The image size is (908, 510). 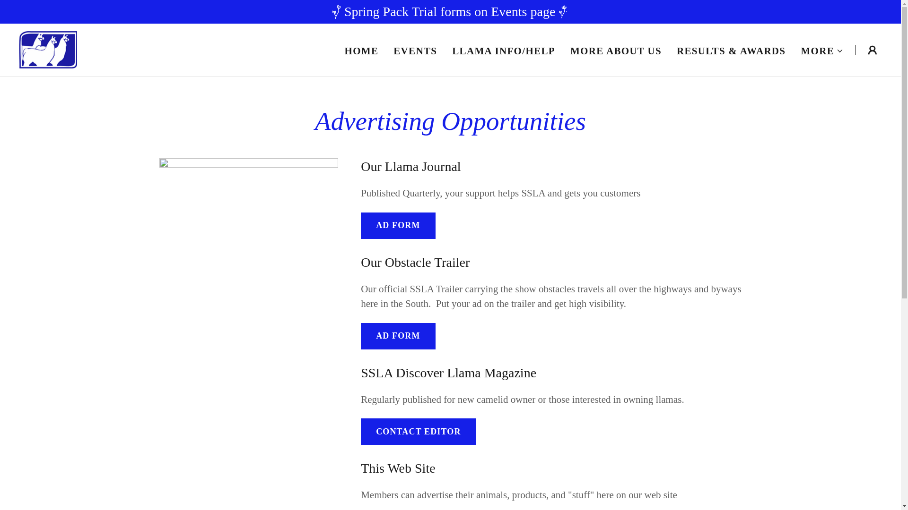 What do you see at coordinates (397, 226) in the screenshot?
I see `AD FORM` at bounding box center [397, 226].